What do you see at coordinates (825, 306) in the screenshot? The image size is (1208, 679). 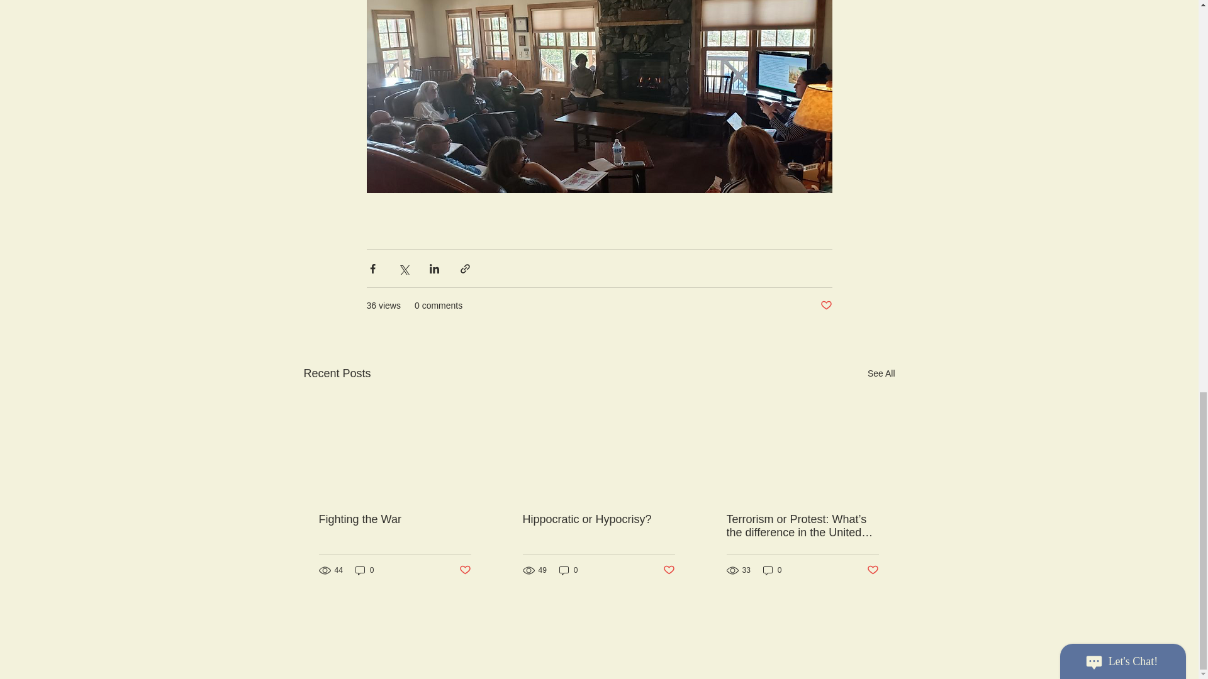 I see `Post not marked as liked` at bounding box center [825, 306].